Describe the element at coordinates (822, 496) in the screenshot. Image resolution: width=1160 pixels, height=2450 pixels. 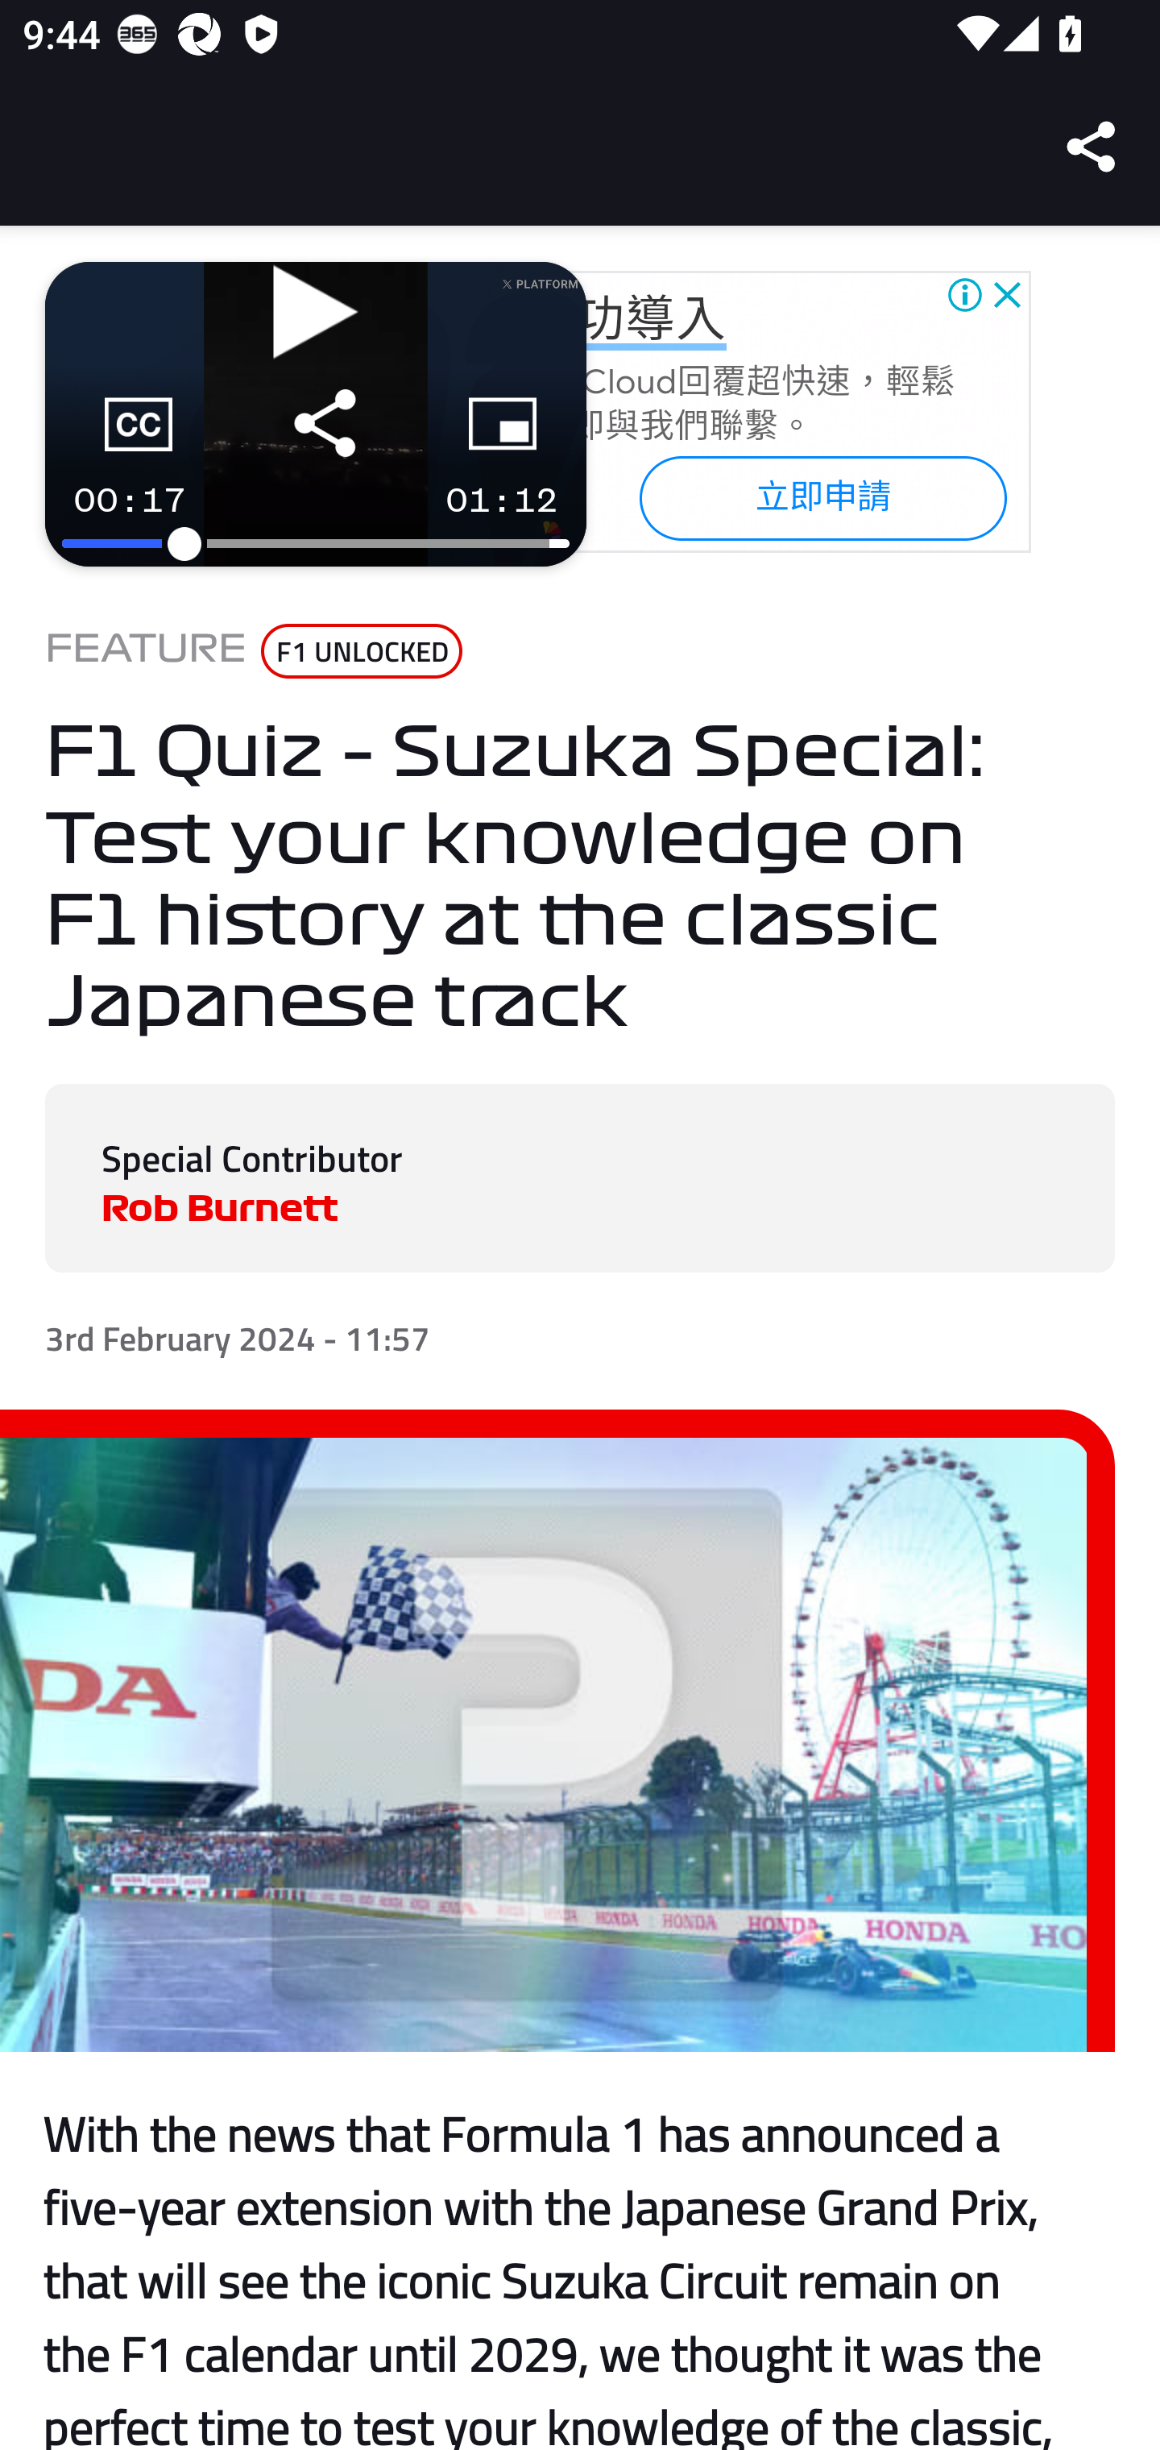
I see `立即申請` at that location.